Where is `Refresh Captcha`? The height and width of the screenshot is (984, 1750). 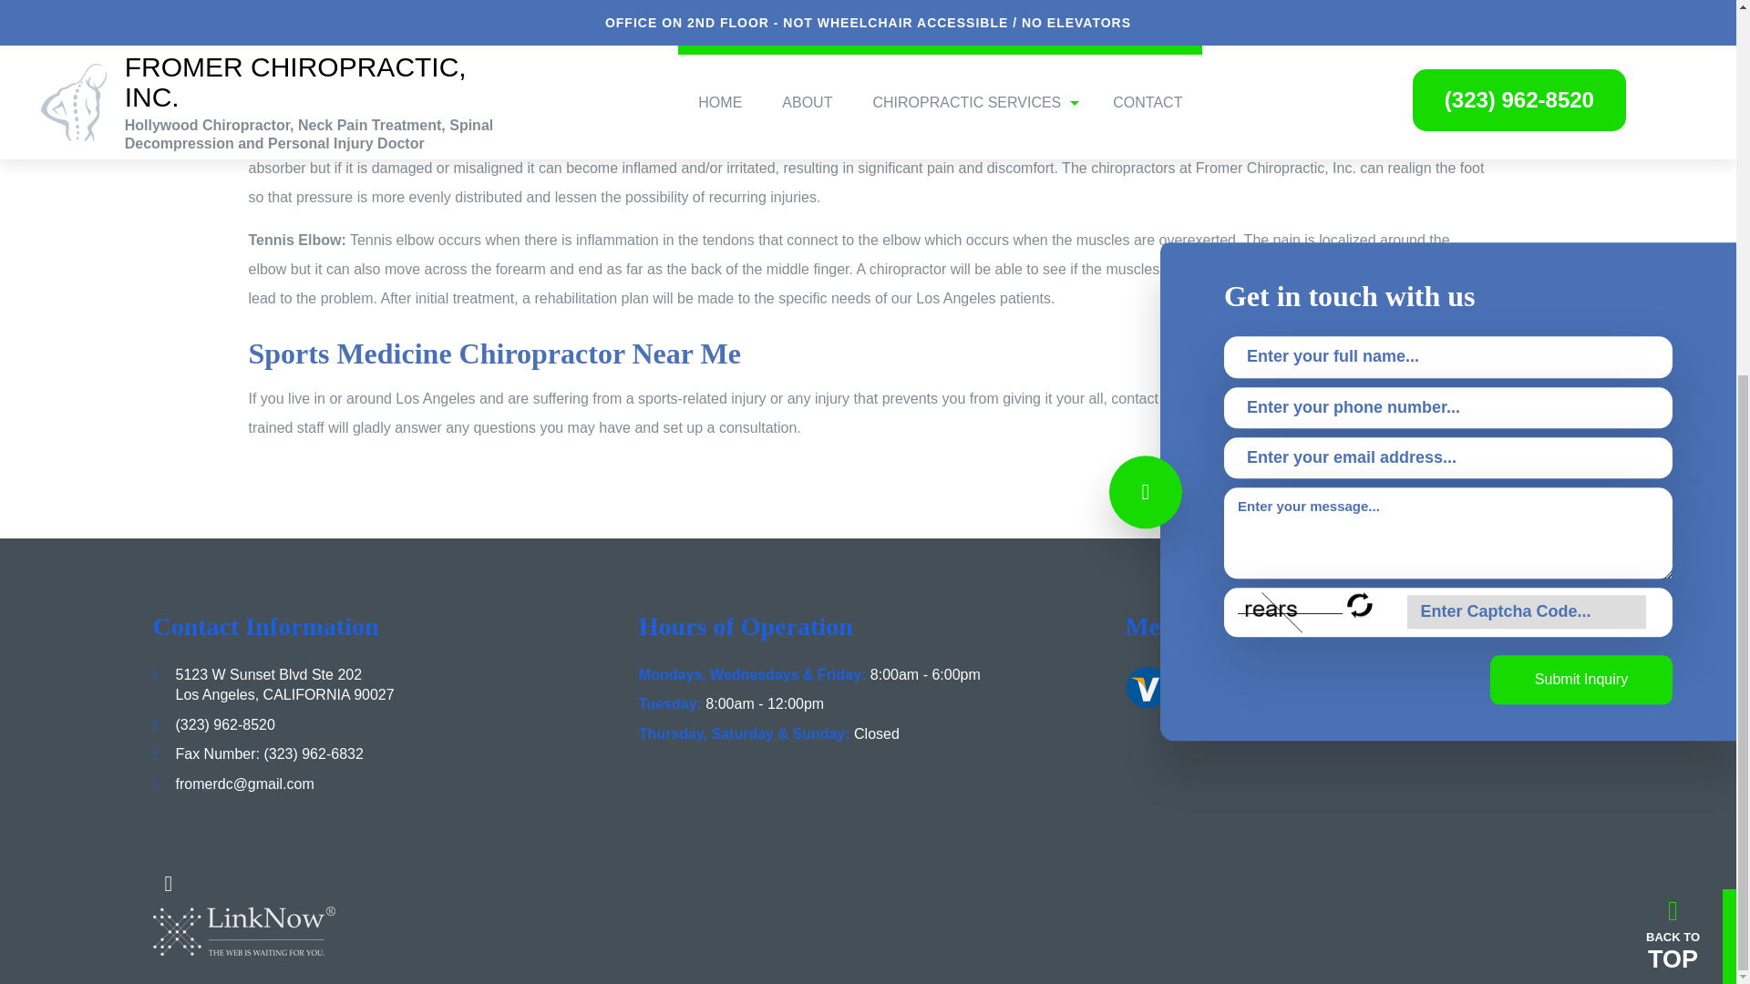 Refresh Captcha is located at coordinates (1360, 9).